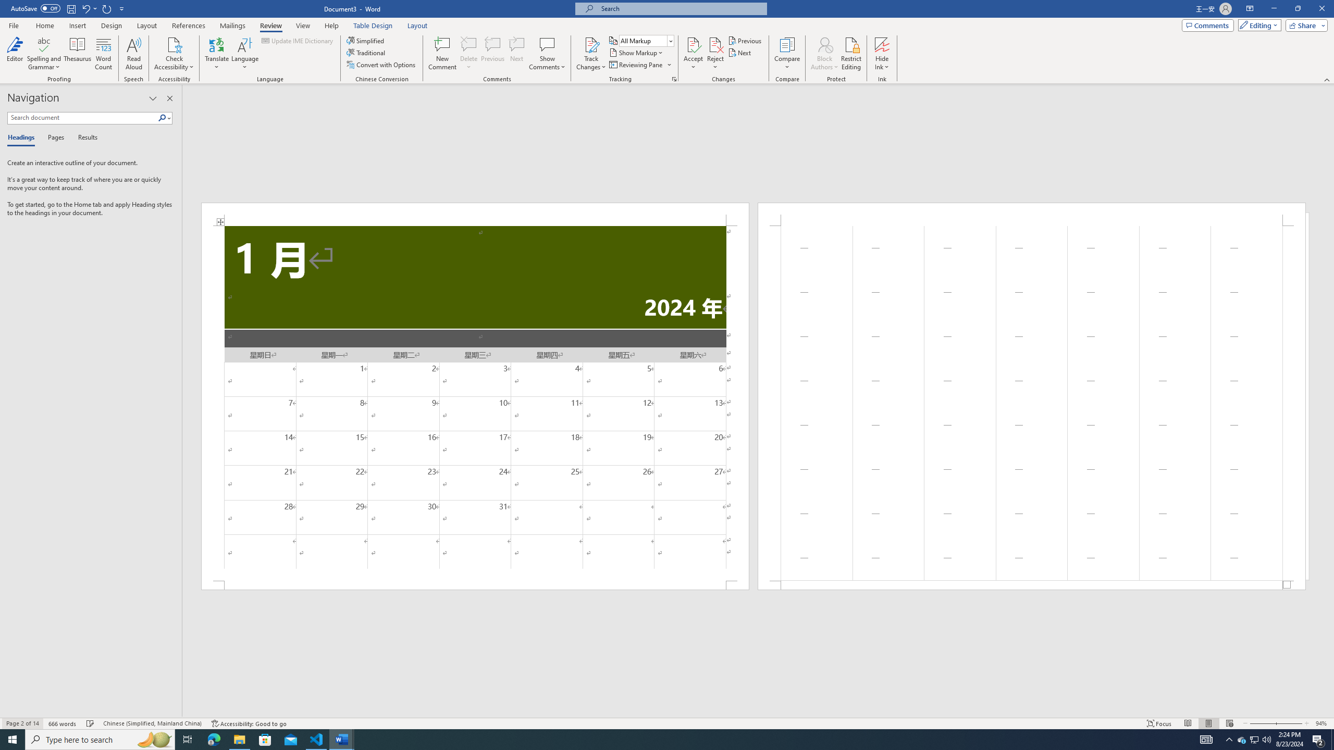 The height and width of the screenshot is (750, 1334). What do you see at coordinates (787, 54) in the screenshot?
I see `Compare` at bounding box center [787, 54].